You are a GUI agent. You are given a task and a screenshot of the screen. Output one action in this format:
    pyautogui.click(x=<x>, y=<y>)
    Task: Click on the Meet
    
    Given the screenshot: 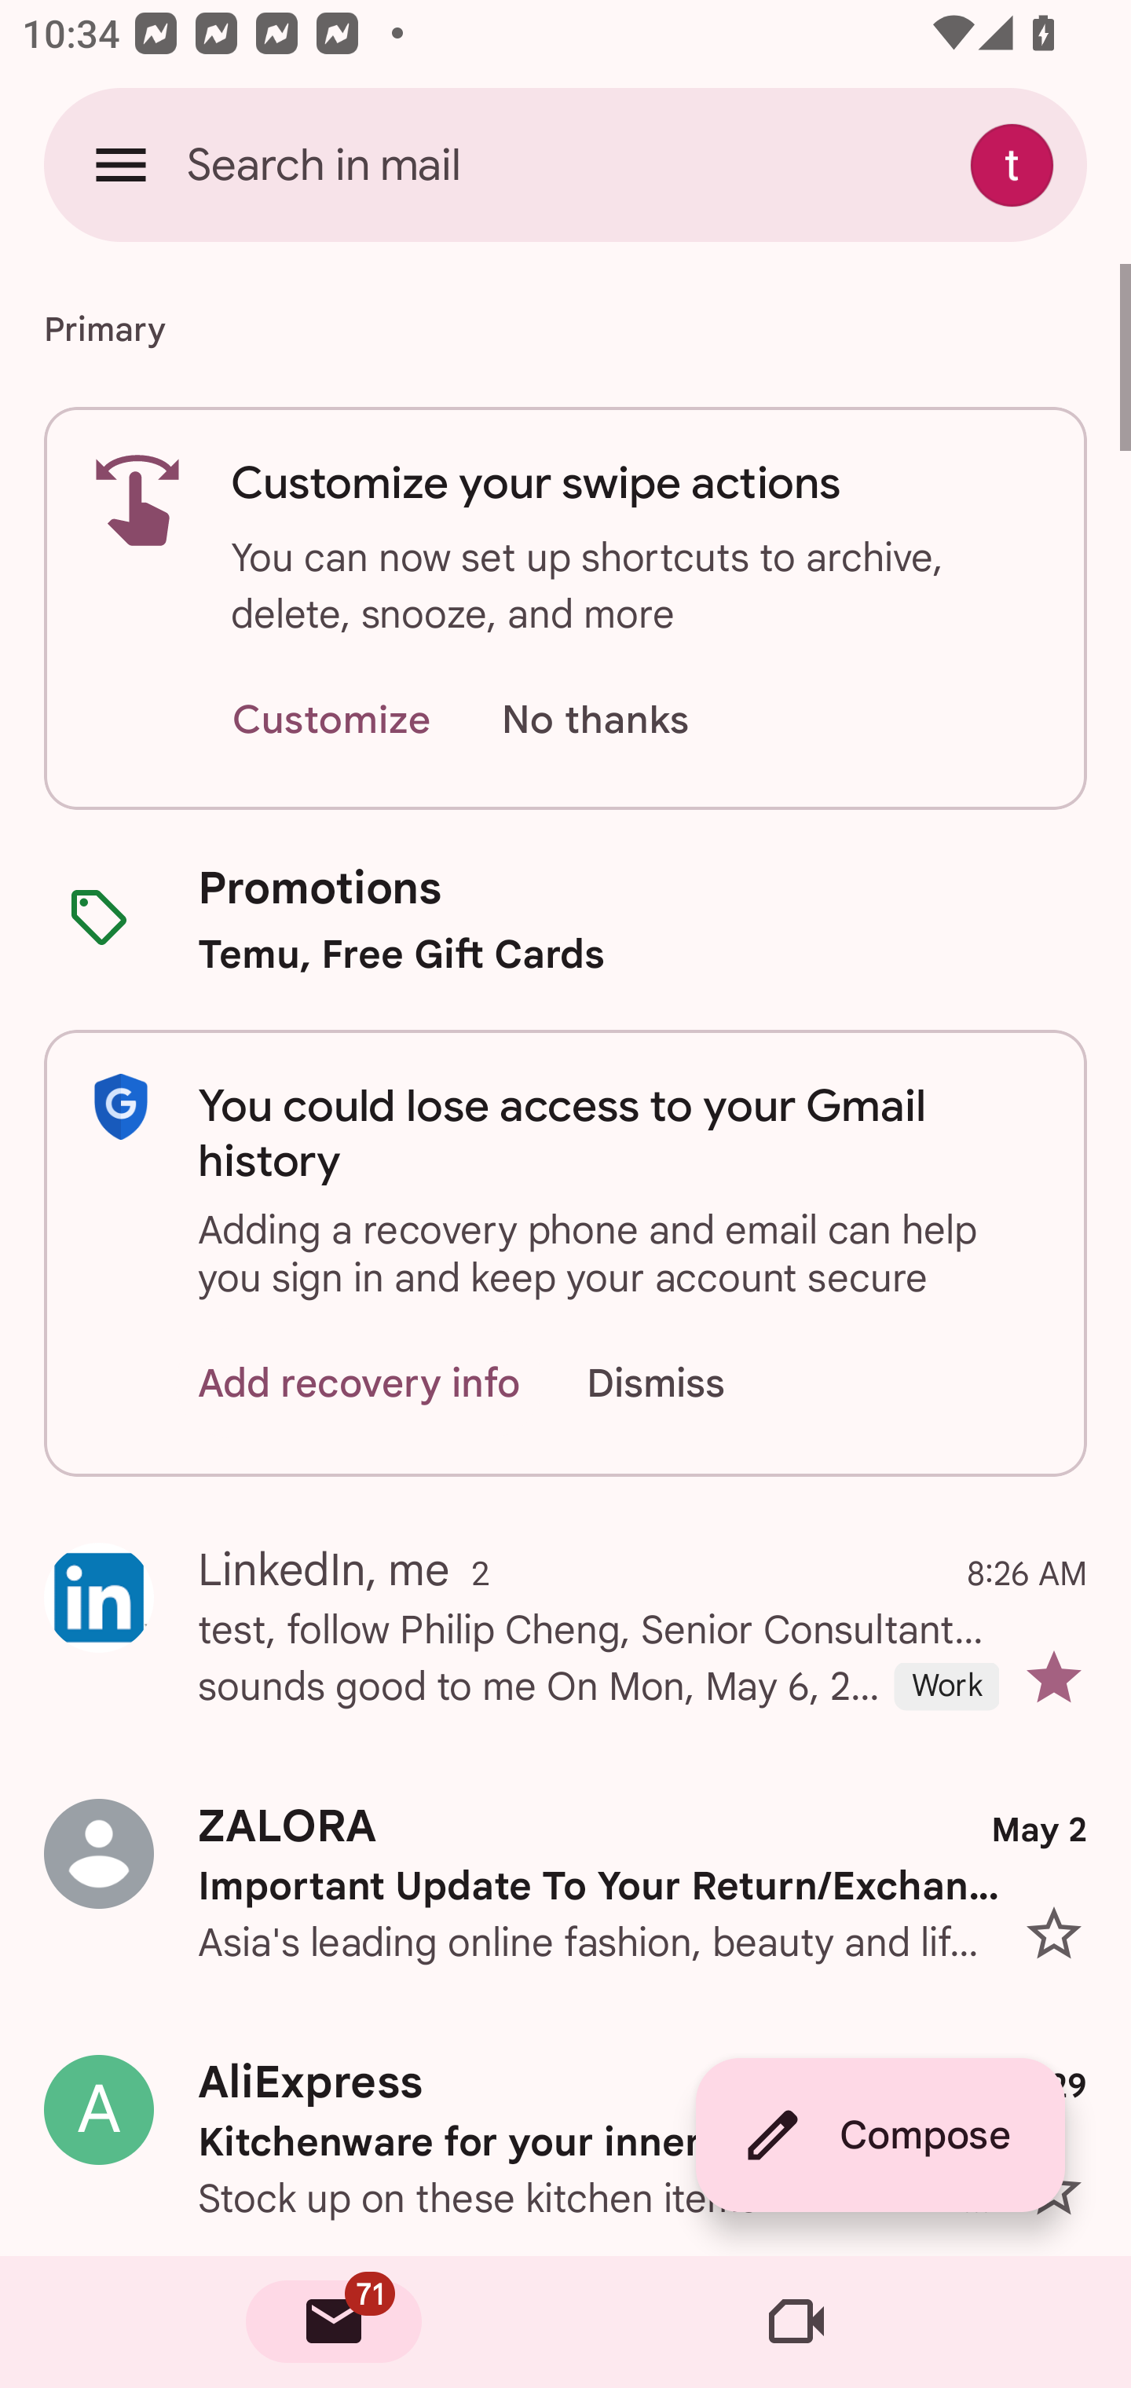 What is the action you would take?
    pyautogui.click(x=796, y=2322)
    